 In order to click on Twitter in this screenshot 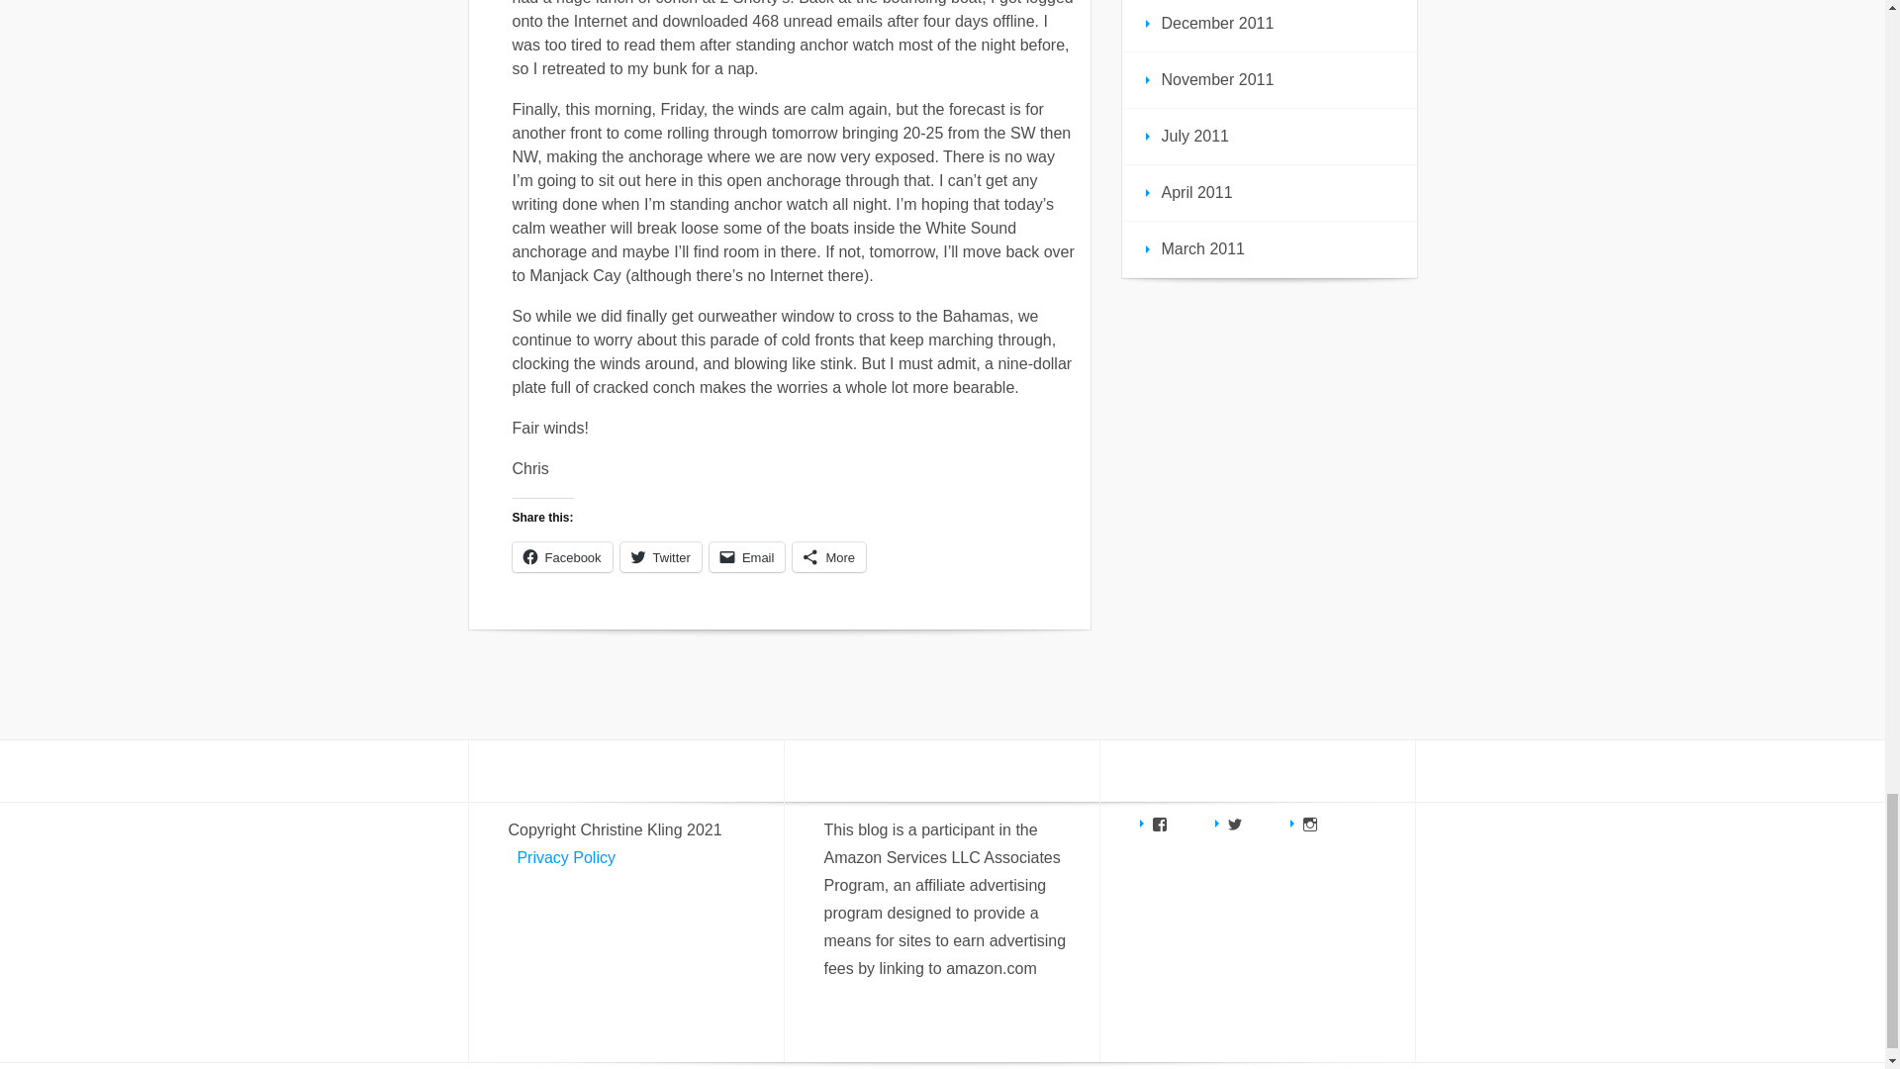, I will do `click(661, 556)`.